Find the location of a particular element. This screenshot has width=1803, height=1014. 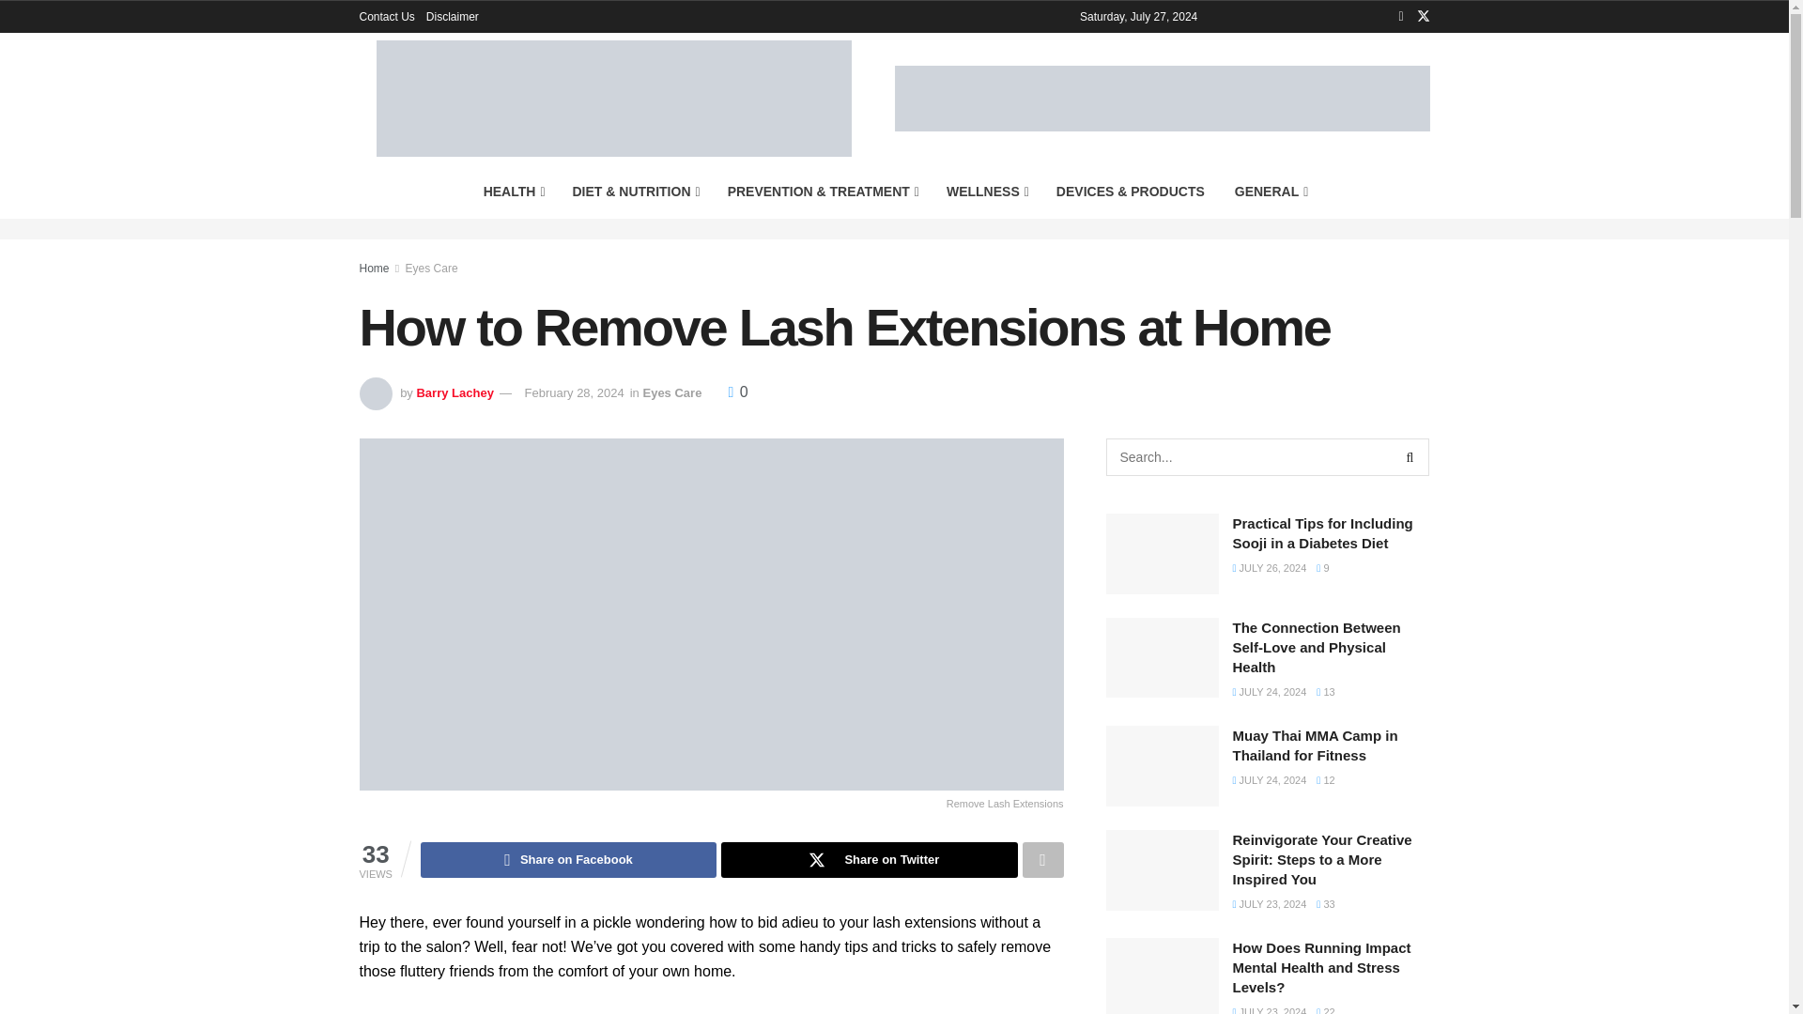

GENERAL is located at coordinates (1271, 192).